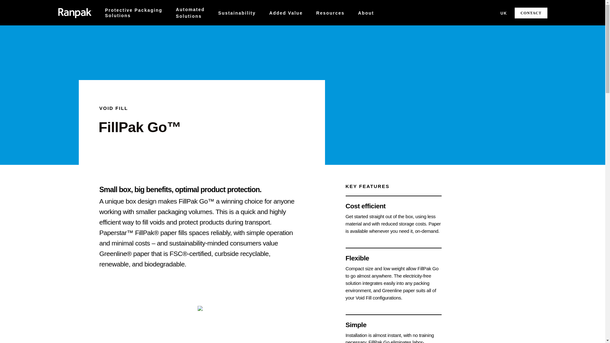  What do you see at coordinates (191, 13) in the screenshot?
I see `Customized Solutions` at bounding box center [191, 13].